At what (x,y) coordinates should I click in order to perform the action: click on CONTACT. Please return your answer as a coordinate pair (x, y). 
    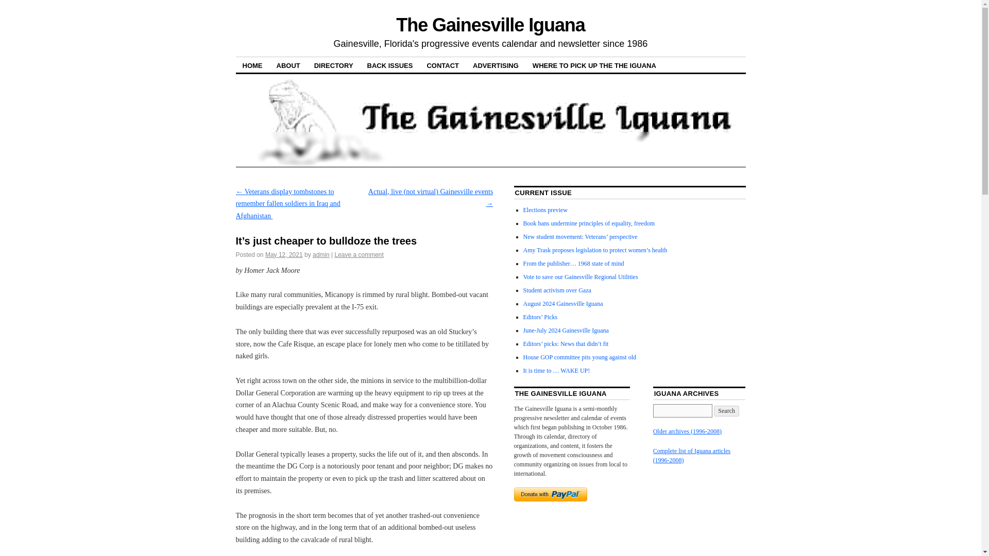
    Looking at the image, I should click on (442, 65).